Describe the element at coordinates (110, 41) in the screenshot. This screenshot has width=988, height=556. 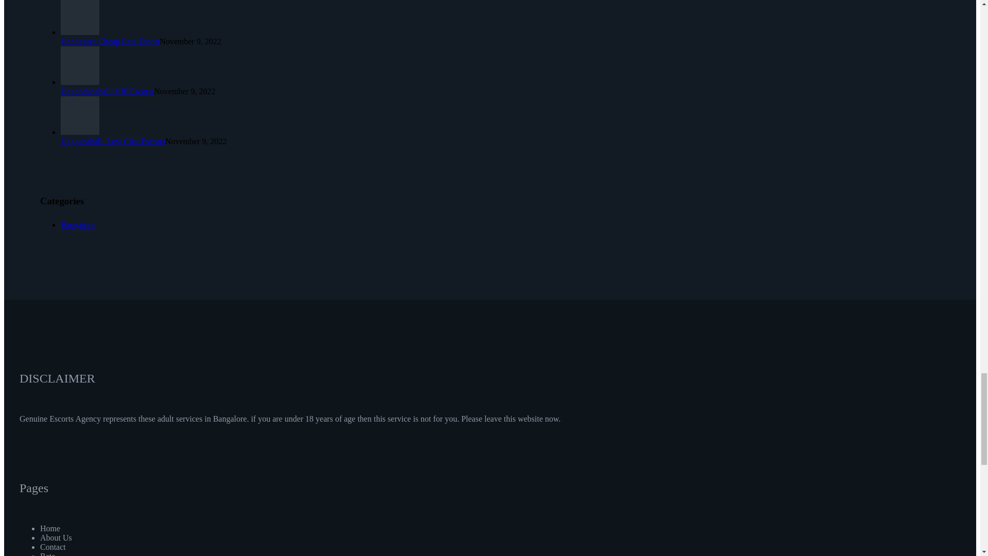
I see `Hennagara Cheap Rate Escort` at that location.